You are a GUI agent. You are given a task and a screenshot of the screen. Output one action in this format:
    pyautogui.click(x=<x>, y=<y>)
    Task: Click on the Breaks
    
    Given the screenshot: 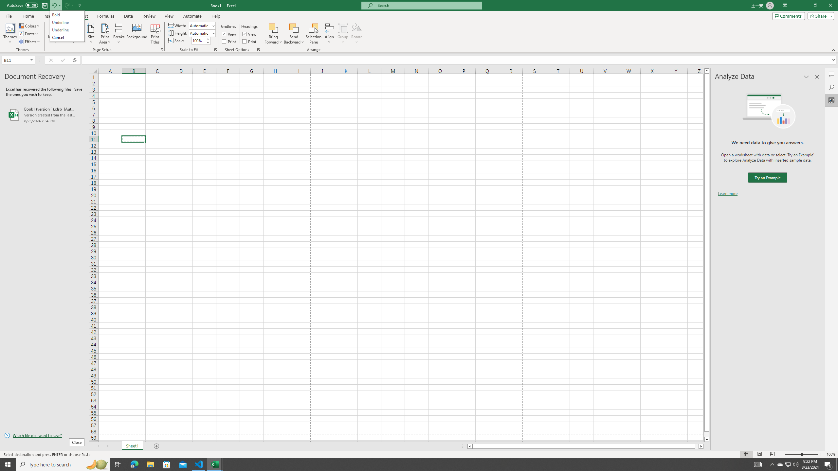 What is the action you would take?
    pyautogui.click(x=119, y=34)
    